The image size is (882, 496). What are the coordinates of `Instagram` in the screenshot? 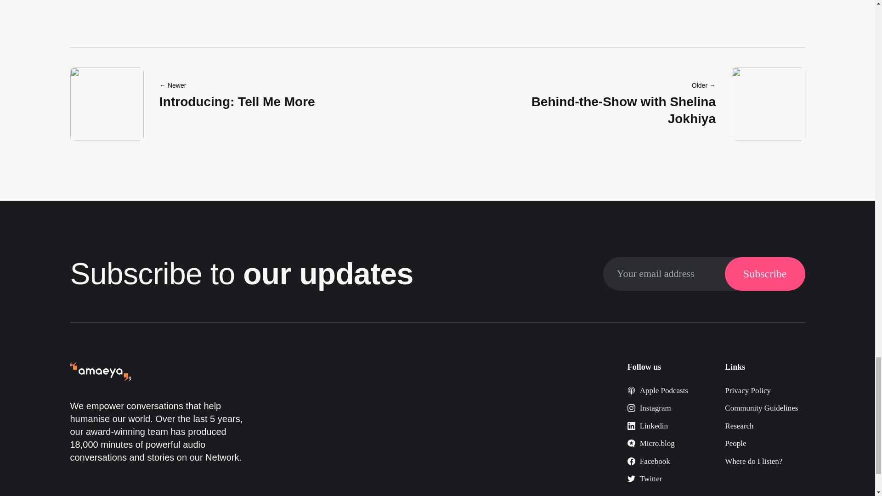 It's located at (649, 408).